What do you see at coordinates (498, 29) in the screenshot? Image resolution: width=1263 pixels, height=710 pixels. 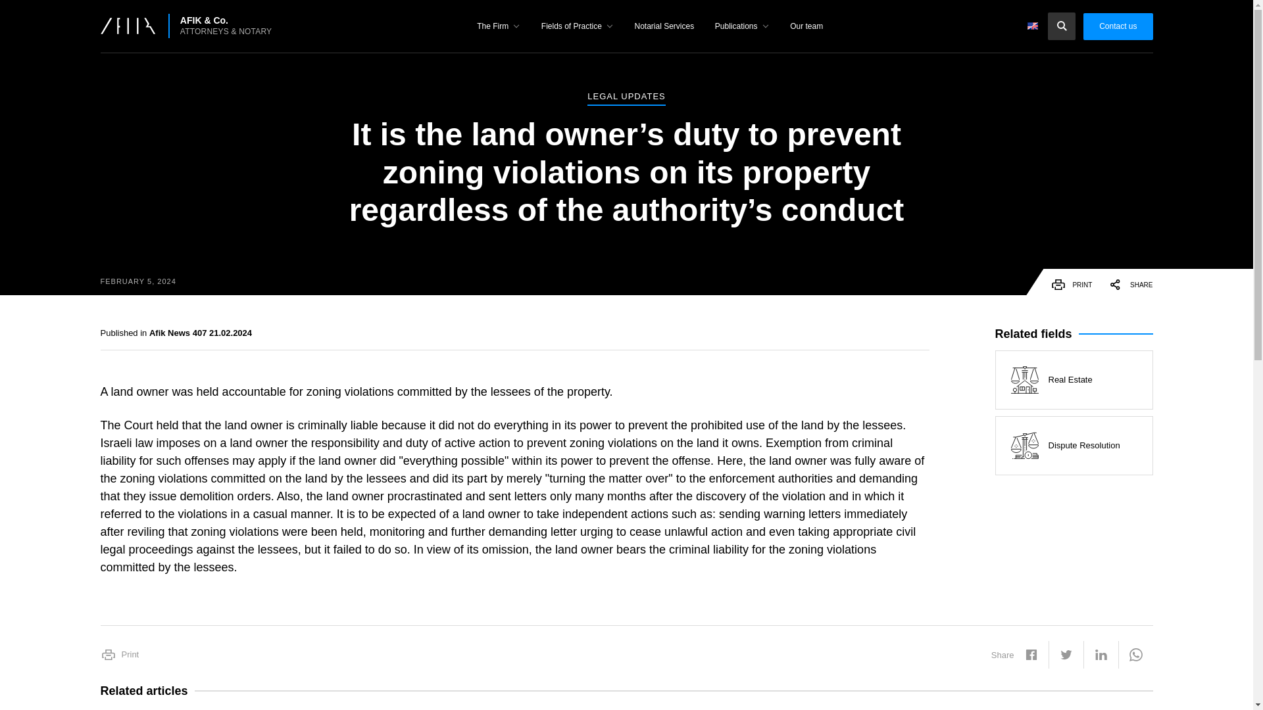 I see `The Firm` at bounding box center [498, 29].